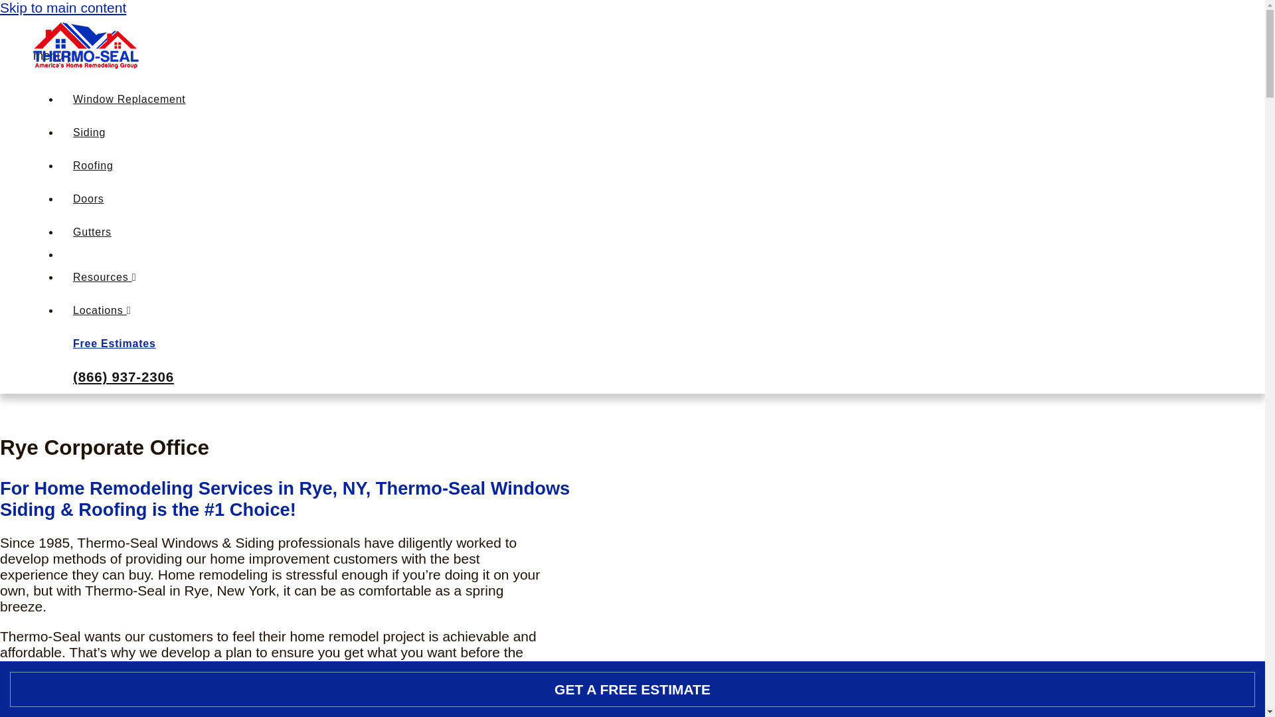 The image size is (1275, 717). I want to click on GET A FREE ESTIMATE, so click(632, 689).